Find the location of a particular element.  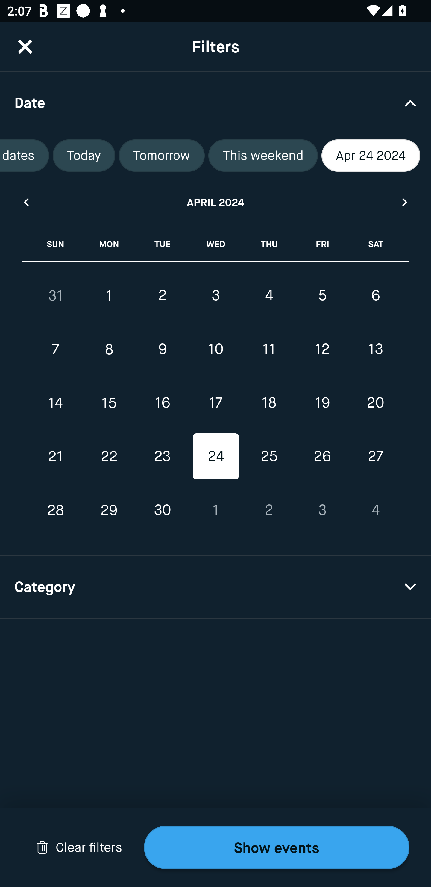

1 is located at coordinates (109, 295).